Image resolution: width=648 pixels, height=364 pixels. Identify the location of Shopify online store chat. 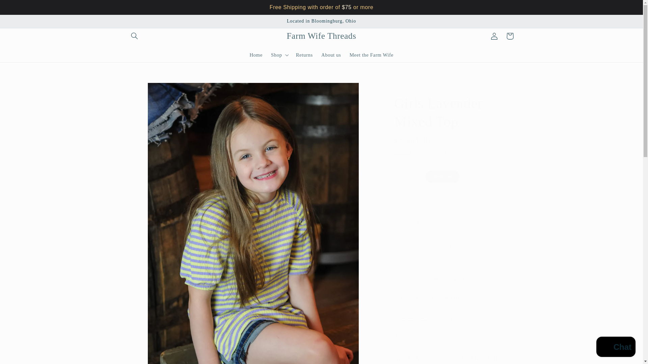
(616, 347).